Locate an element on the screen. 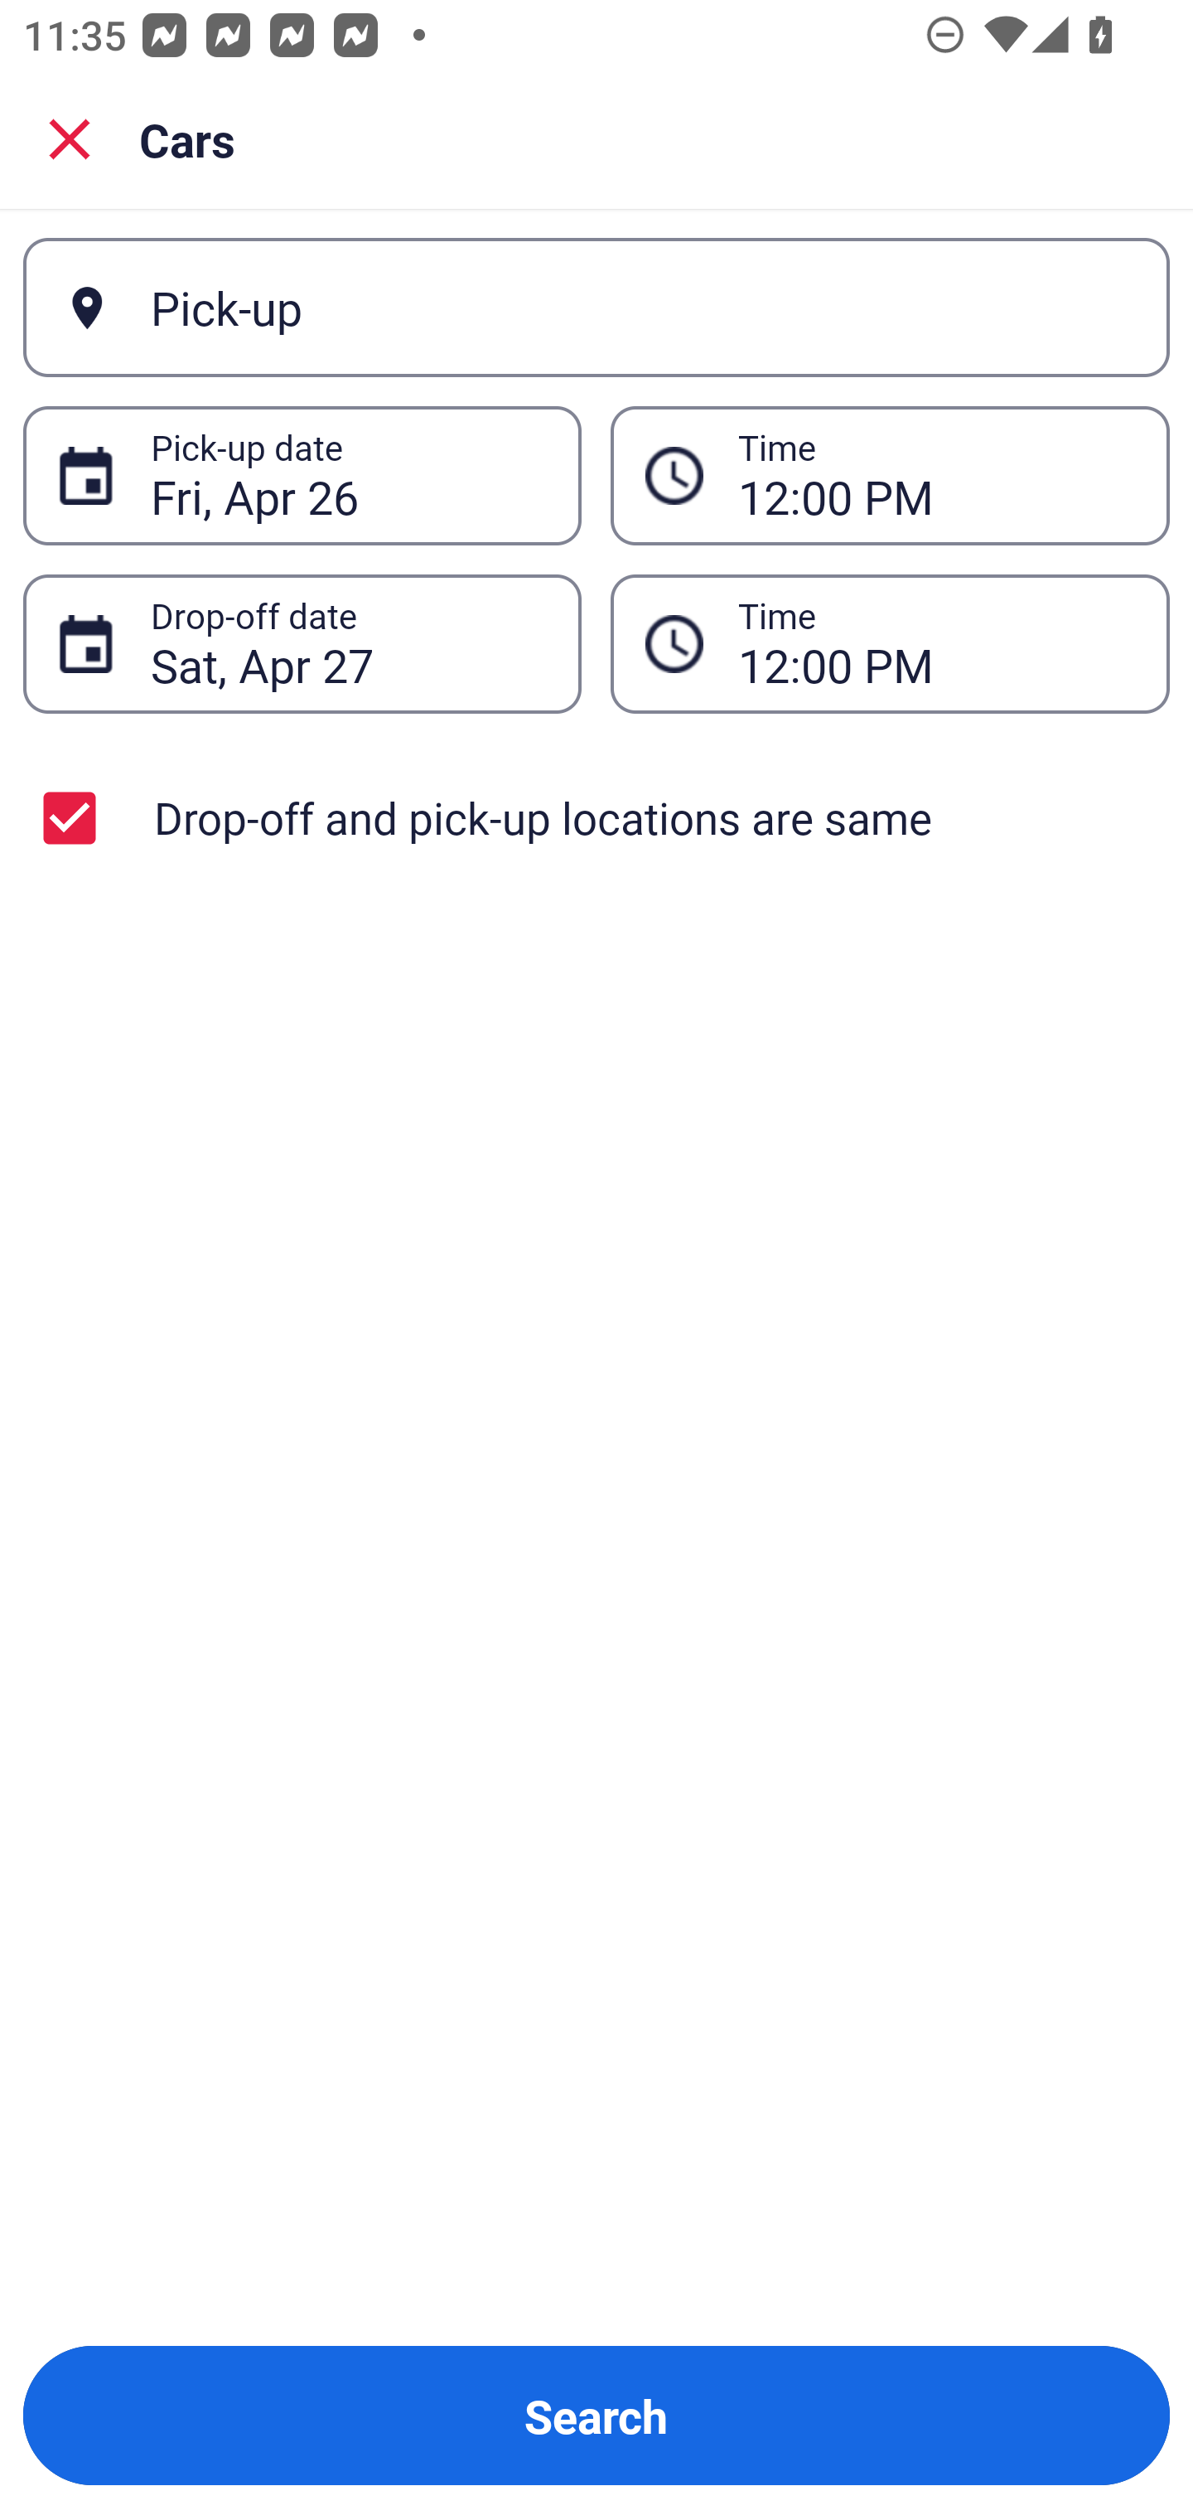  Fri, Apr 26 is located at coordinates (348, 476).